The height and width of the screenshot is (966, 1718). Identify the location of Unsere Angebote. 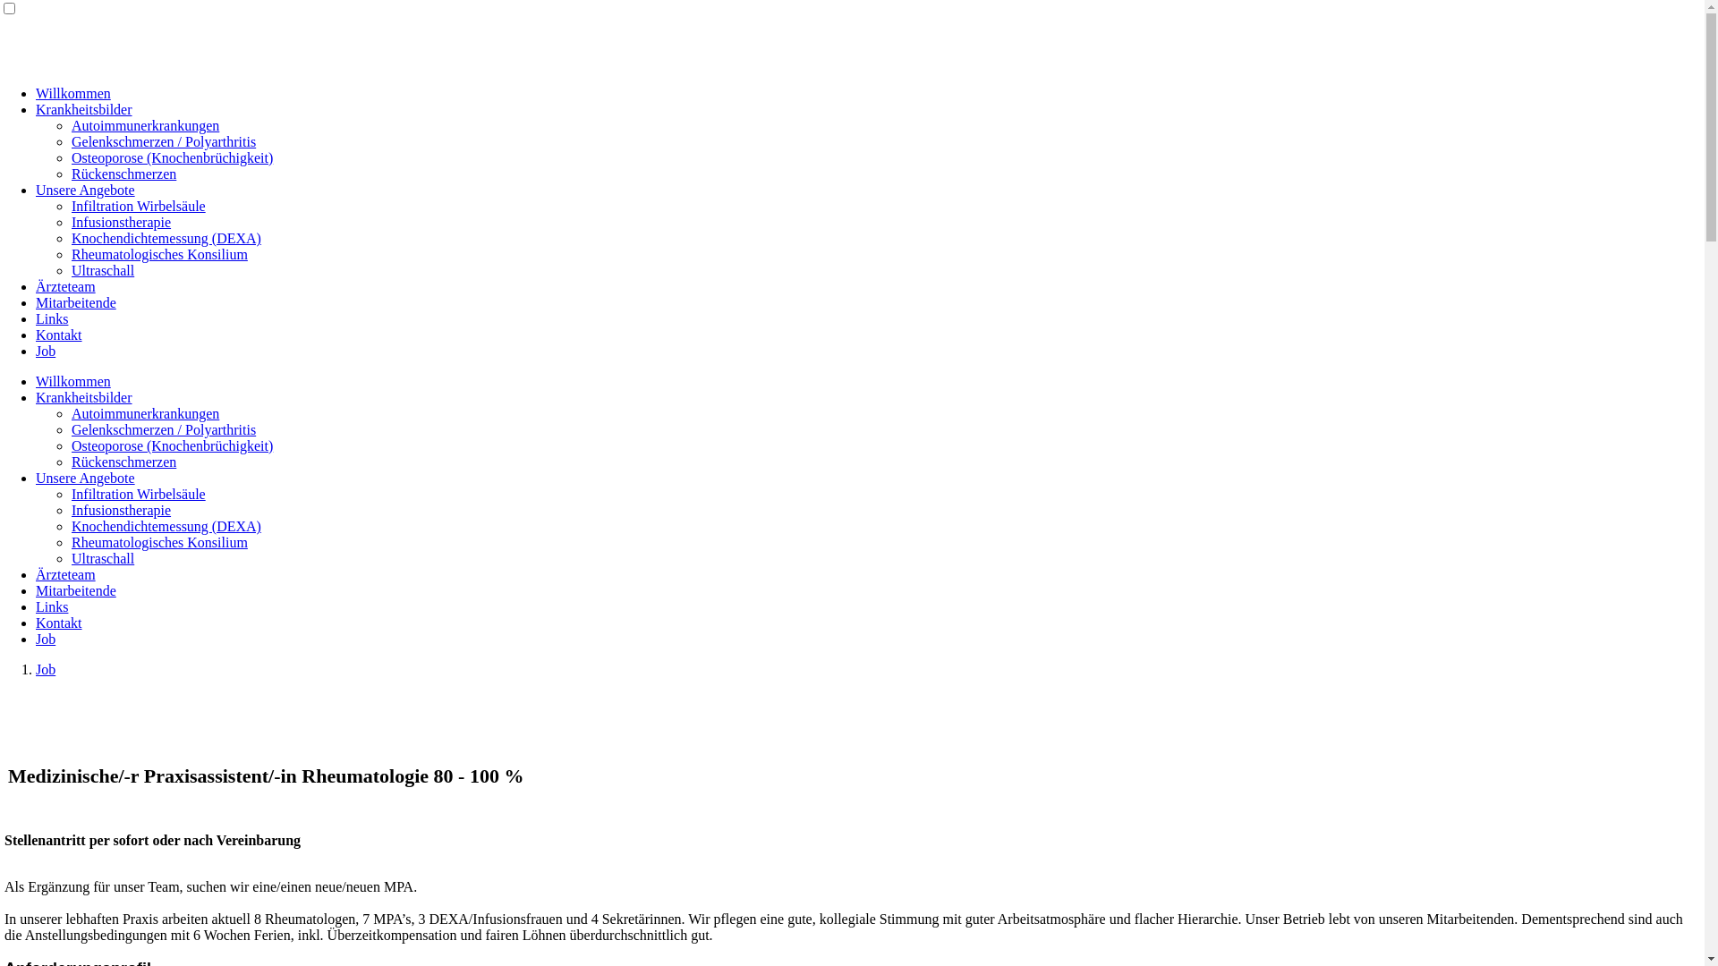
(86, 478).